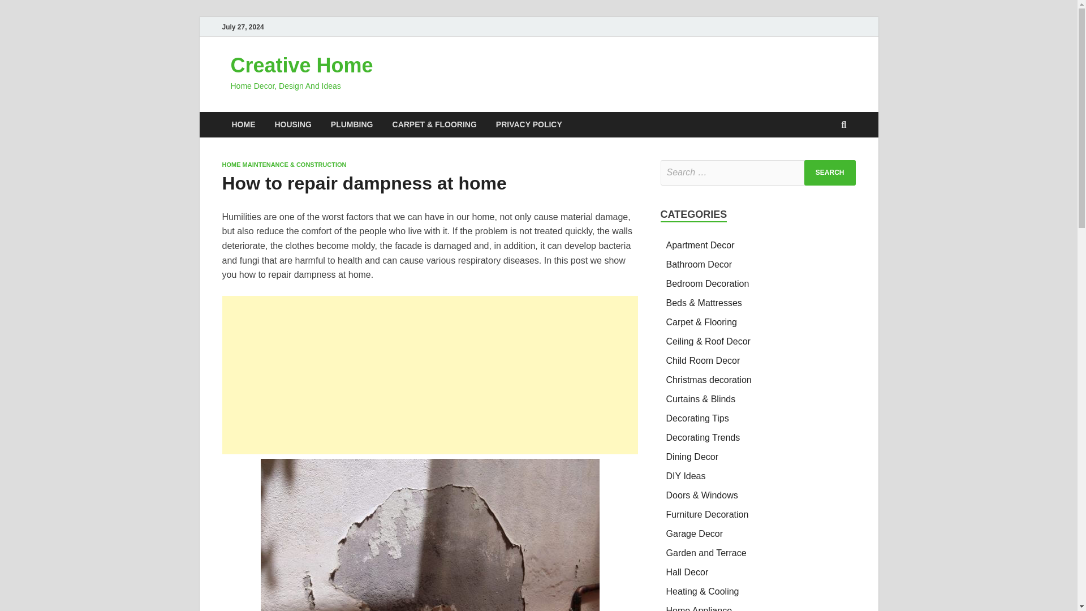 This screenshot has width=1086, height=611. What do you see at coordinates (243, 124) in the screenshot?
I see `HOME` at bounding box center [243, 124].